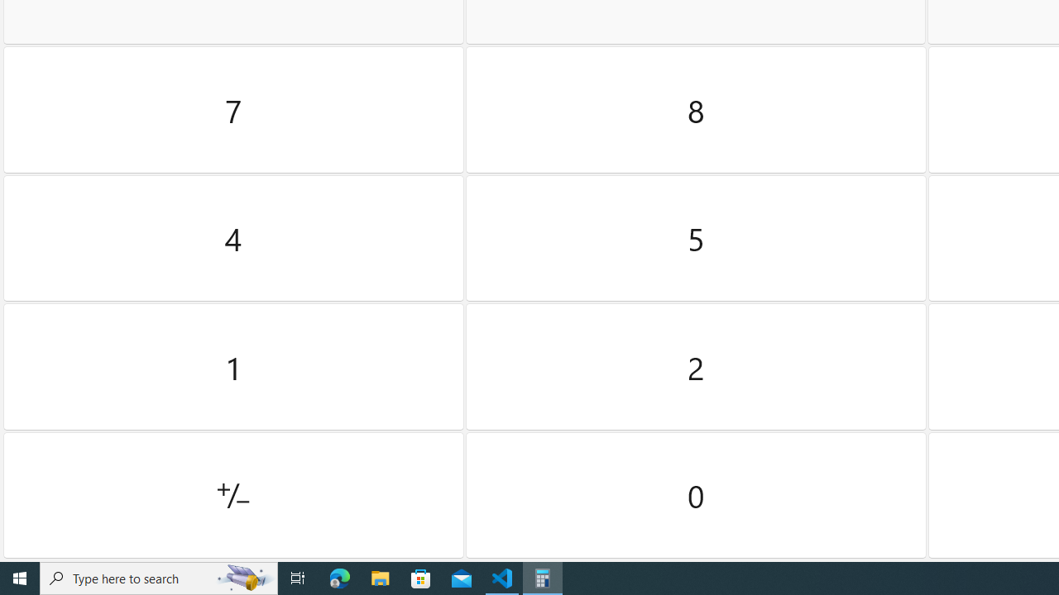 The image size is (1059, 595). Describe the element at coordinates (697, 367) in the screenshot. I see `Two` at that location.